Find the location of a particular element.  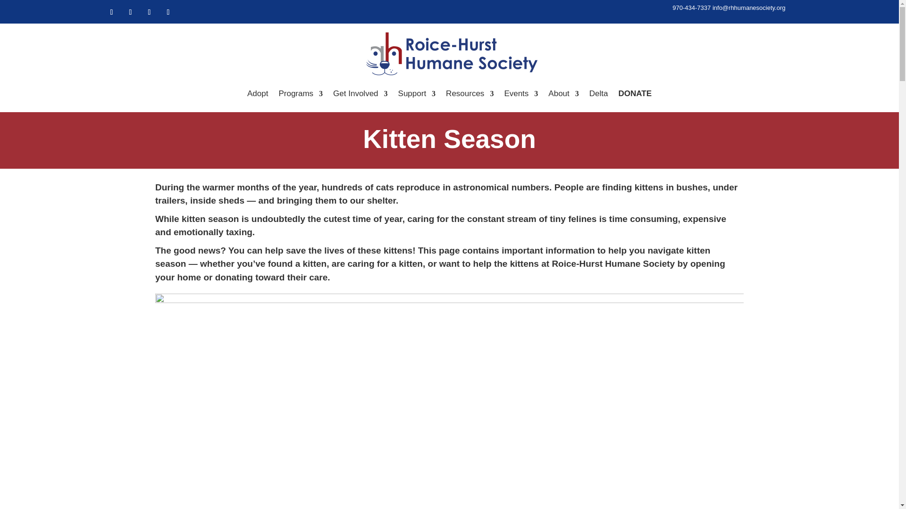

Follow on Youtube is located at coordinates (168, 12).